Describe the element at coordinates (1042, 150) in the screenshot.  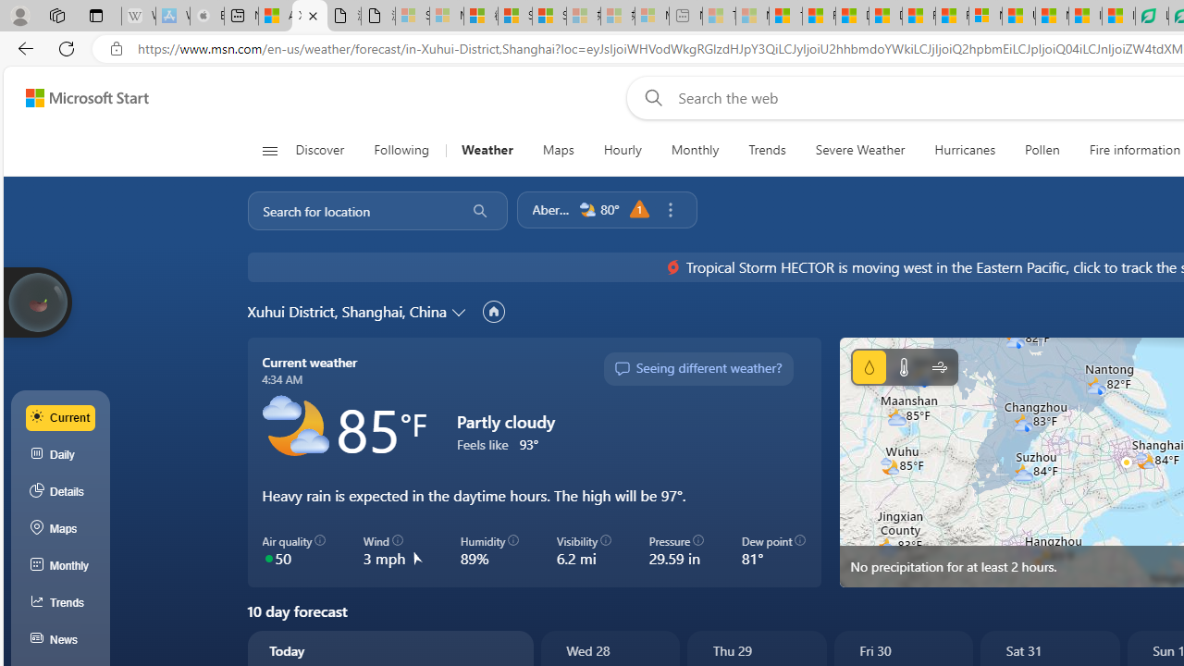
I see `Pollen` at that location.